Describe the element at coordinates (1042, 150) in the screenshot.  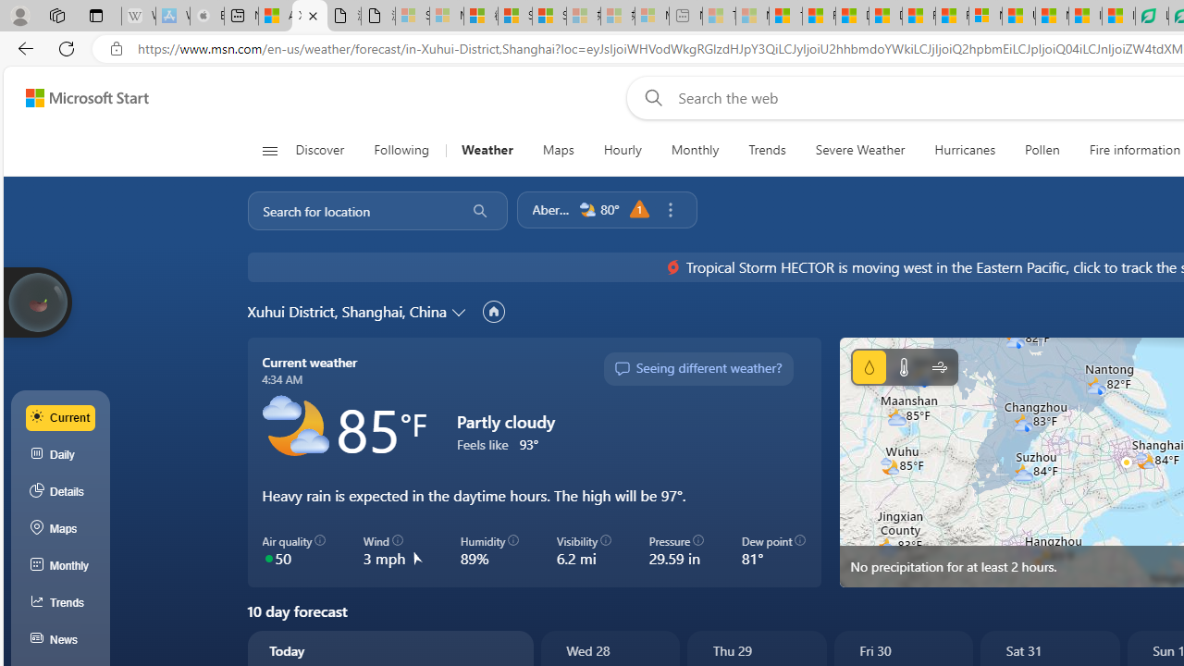
I see `Pollen` at that location.